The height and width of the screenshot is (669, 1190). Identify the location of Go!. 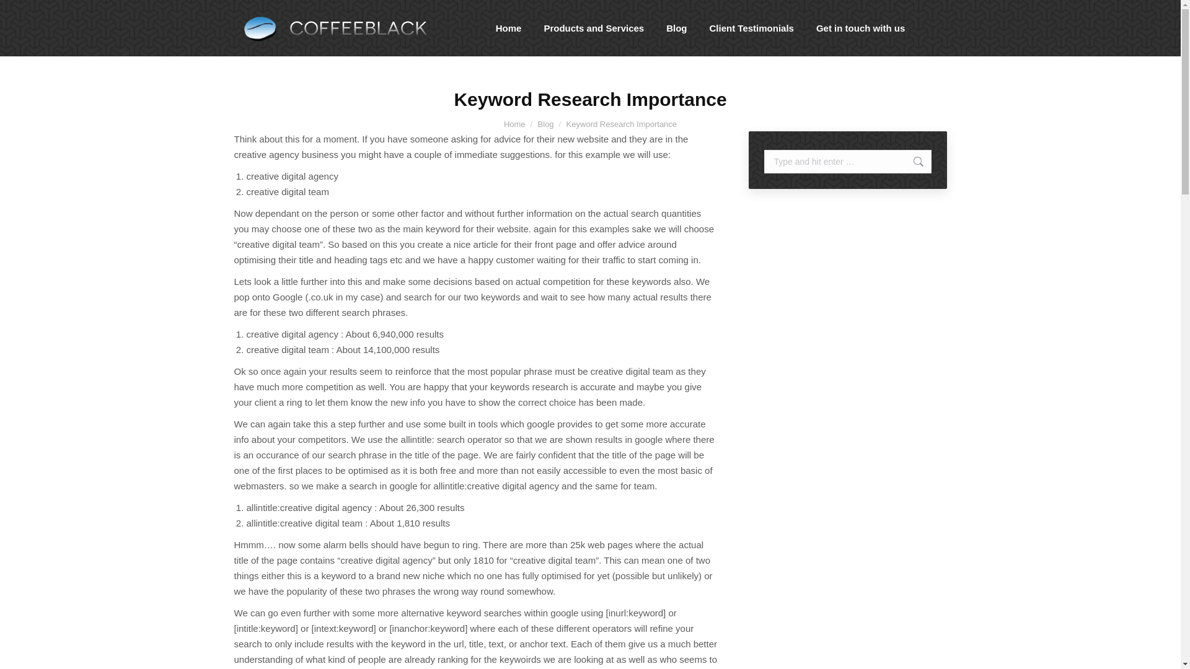
(912, 161).